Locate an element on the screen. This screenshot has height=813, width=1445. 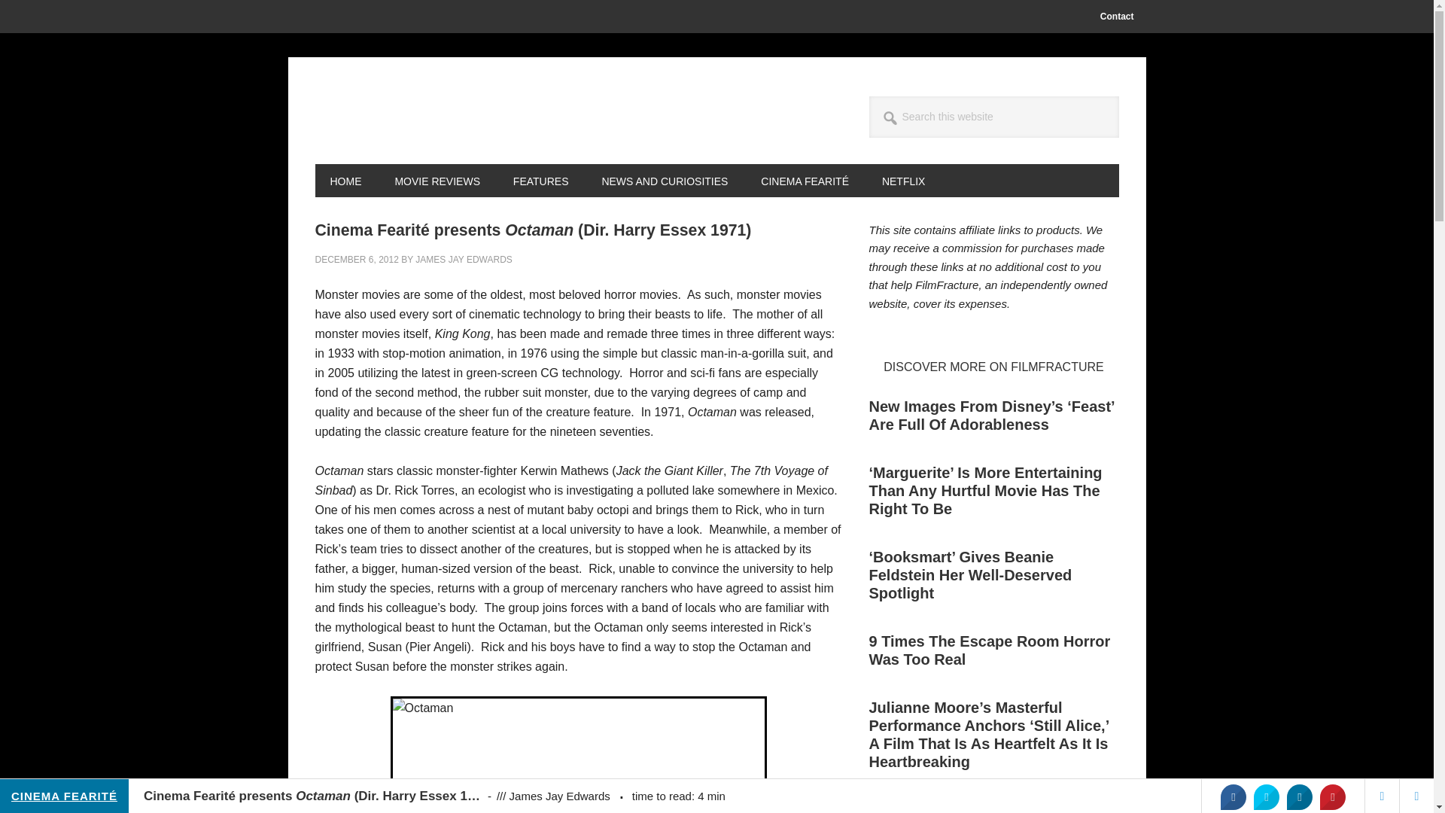
Share on Pinterest is located at coordinates (1332, 796).